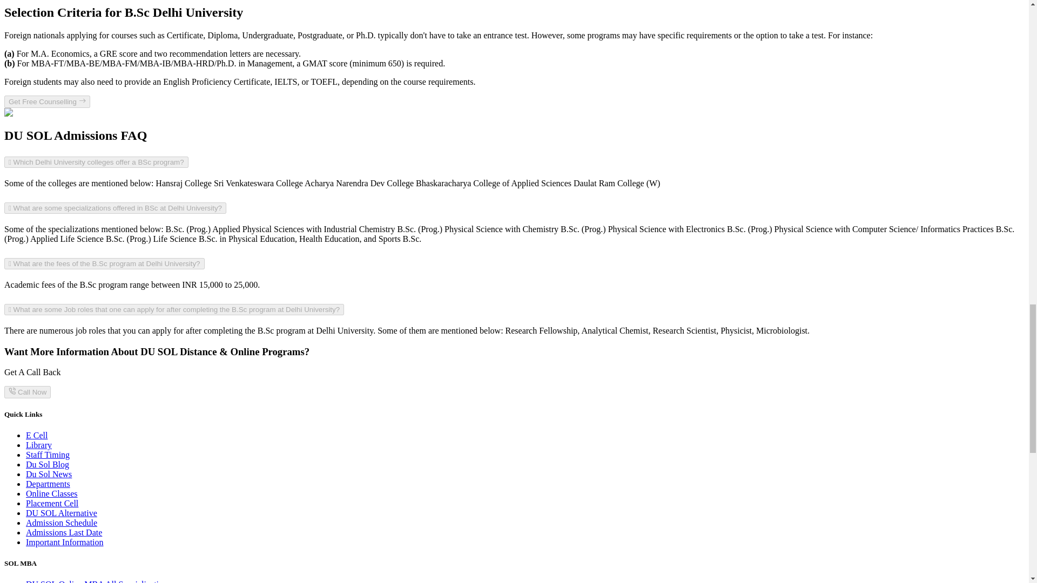 The width and height of the screenshot is (1037, 583). I want to click on Call Now, so click(27, 391).